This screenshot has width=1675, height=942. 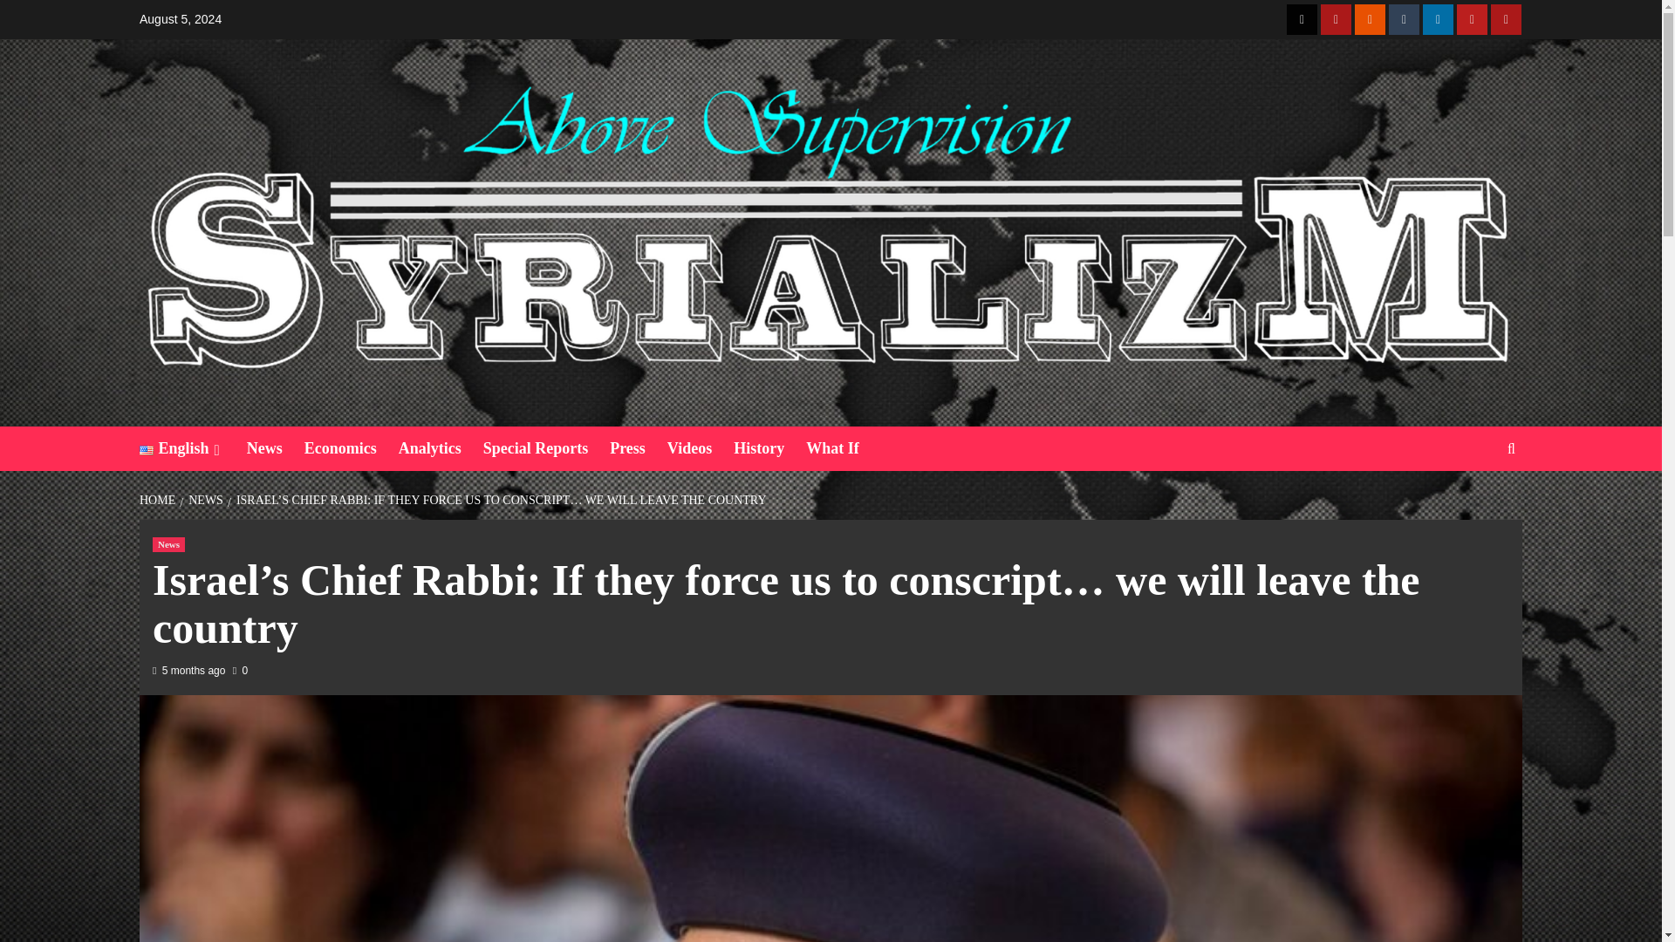 What do you see at coordinates (1506, 19) in the screenshot?
I see `Mastodon` at bounding box center [1506, 19].